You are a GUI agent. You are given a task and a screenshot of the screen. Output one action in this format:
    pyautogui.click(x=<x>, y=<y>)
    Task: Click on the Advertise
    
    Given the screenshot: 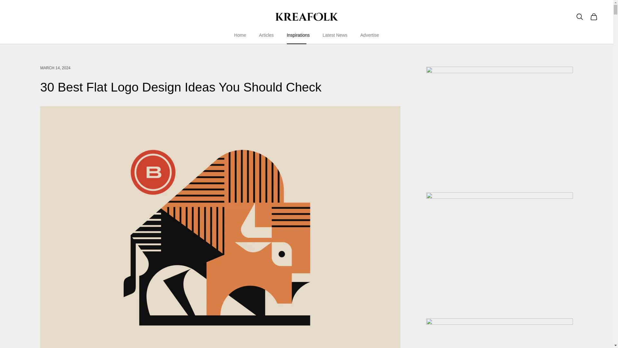 What is the action you would take?
    pyautogui.click(x=370, y=35)
    